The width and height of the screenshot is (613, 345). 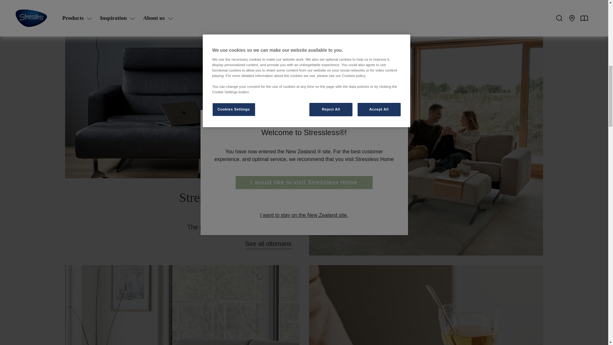 What do you see at coordinates (268, 244) in the screenshot?
I see `See all ottomans` at bounding box center [268, 244].